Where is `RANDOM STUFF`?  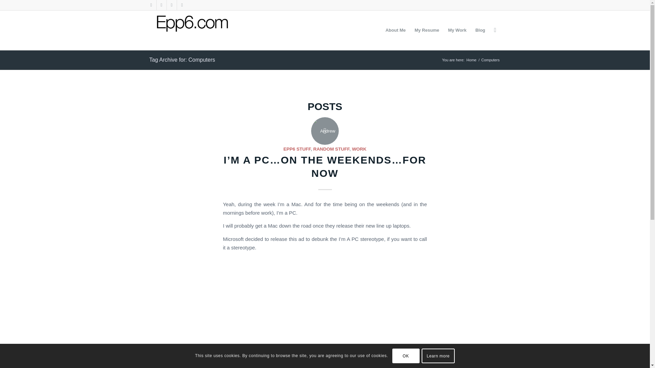
RANDOM STUFF is located at coordinates (331, 149).